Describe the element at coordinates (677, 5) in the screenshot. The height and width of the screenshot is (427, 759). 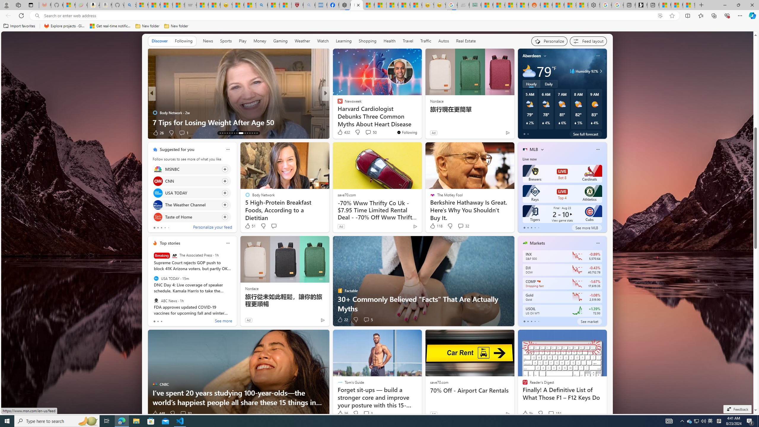
I see `Microsoft Start` at that location.